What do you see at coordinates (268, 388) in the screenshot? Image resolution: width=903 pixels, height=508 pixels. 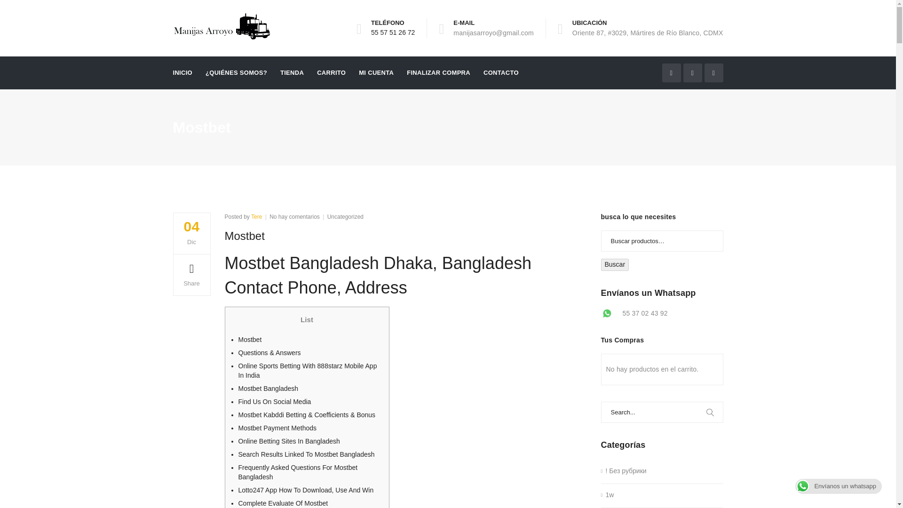 I see `Online Betting Sites In Bangladesh` at bounding box center [268, 388].